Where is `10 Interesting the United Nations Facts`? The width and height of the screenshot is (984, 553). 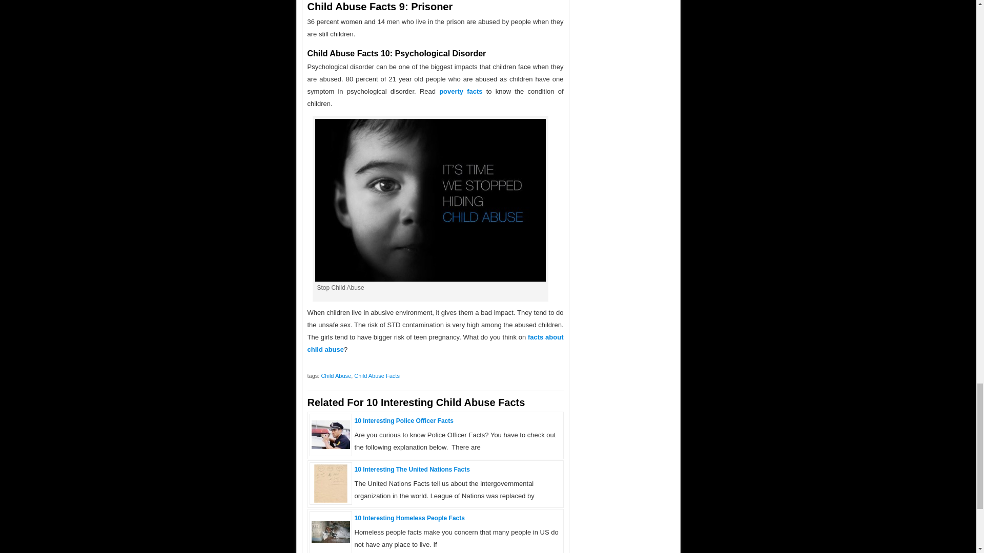
10 Interesting the United Nations Facts is located at coordinates (412, 470).